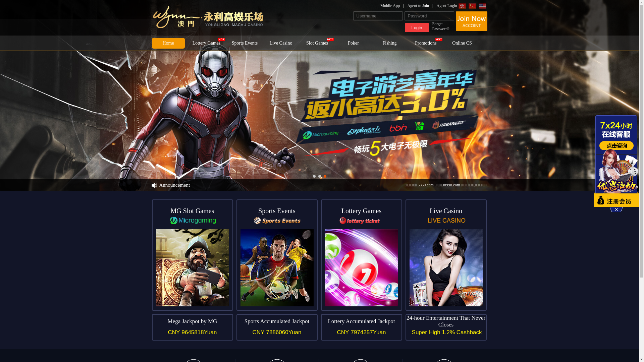 Image resolution: width=644 pixels, height=362 pixels. Describe the element at coordinates (361, 327) in the screenshot. I see `Lottery Accumulated Jackpot
CNY7974248Yuan` at that location.